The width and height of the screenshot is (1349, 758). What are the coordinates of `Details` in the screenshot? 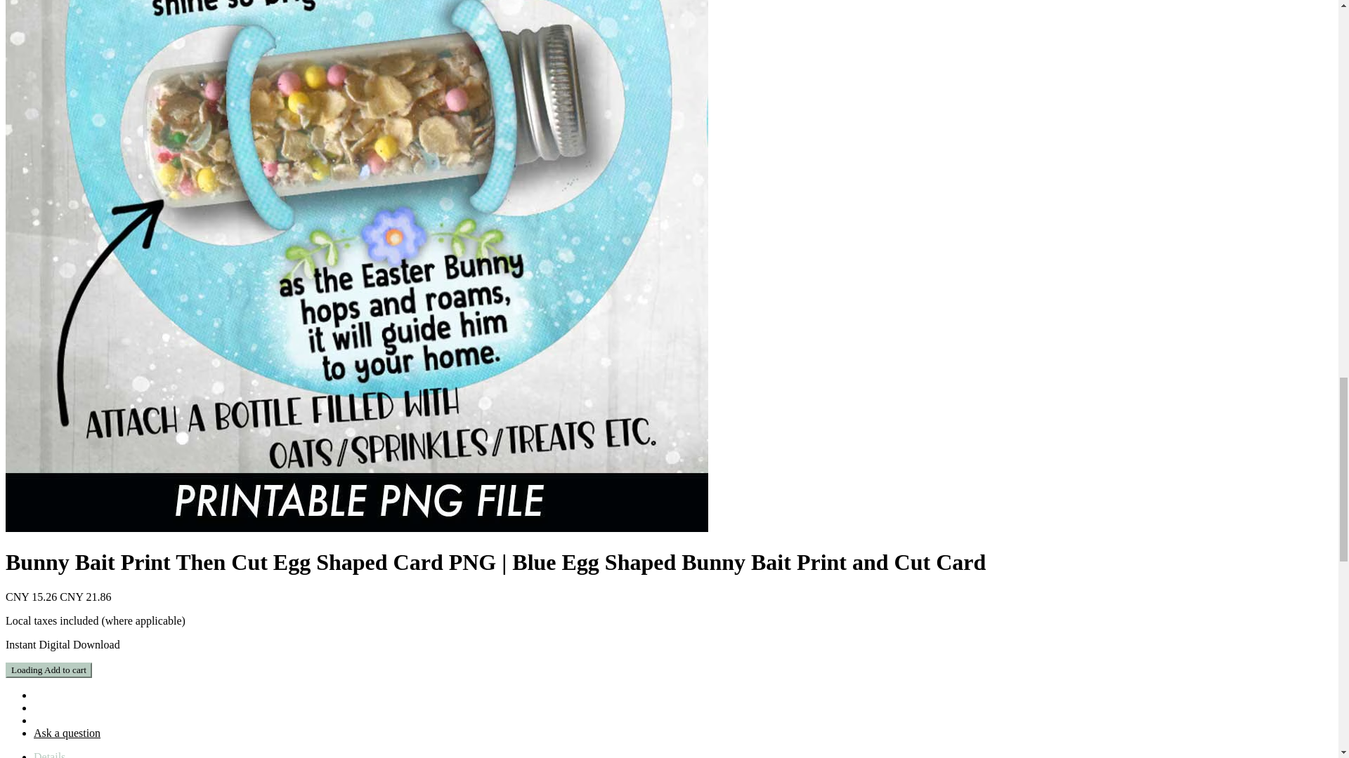 It's located at (49, 754).